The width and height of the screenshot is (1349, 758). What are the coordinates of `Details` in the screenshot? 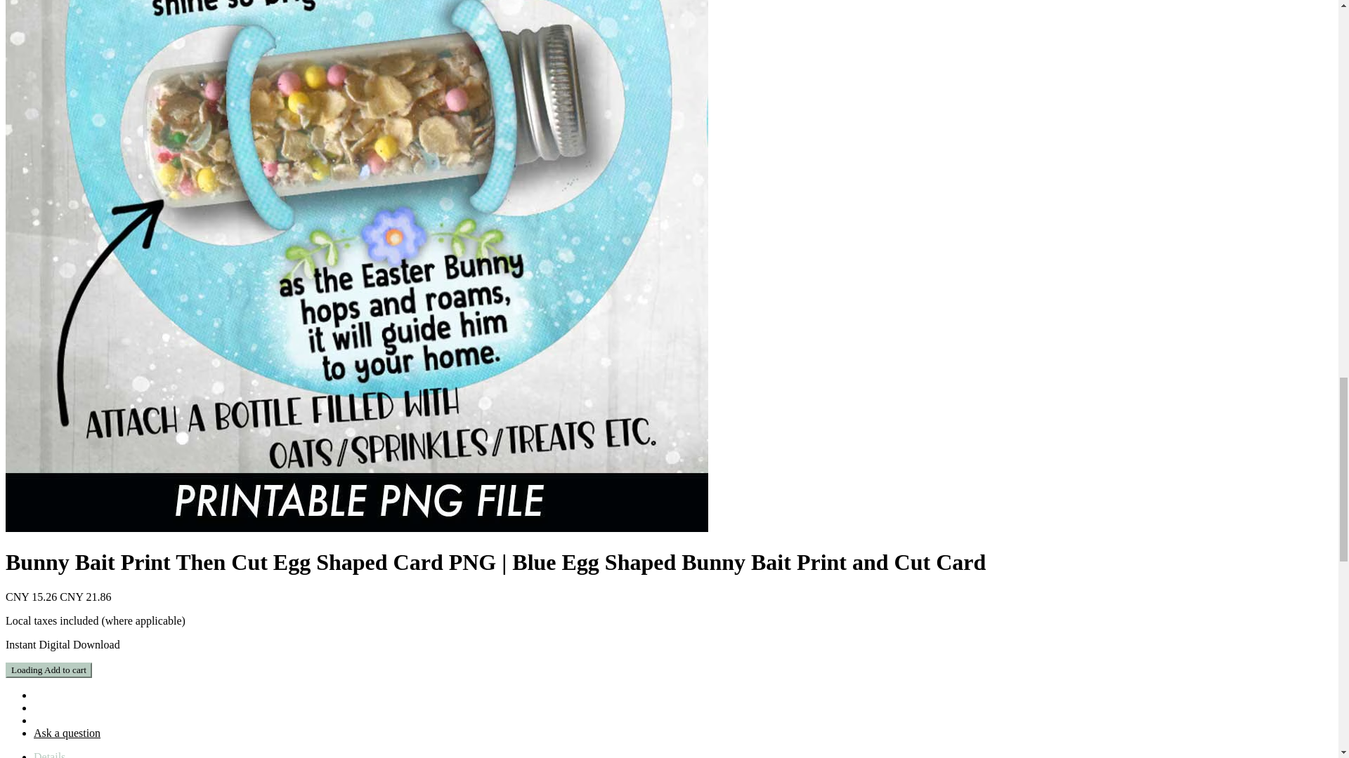 It's located at (49, 754).